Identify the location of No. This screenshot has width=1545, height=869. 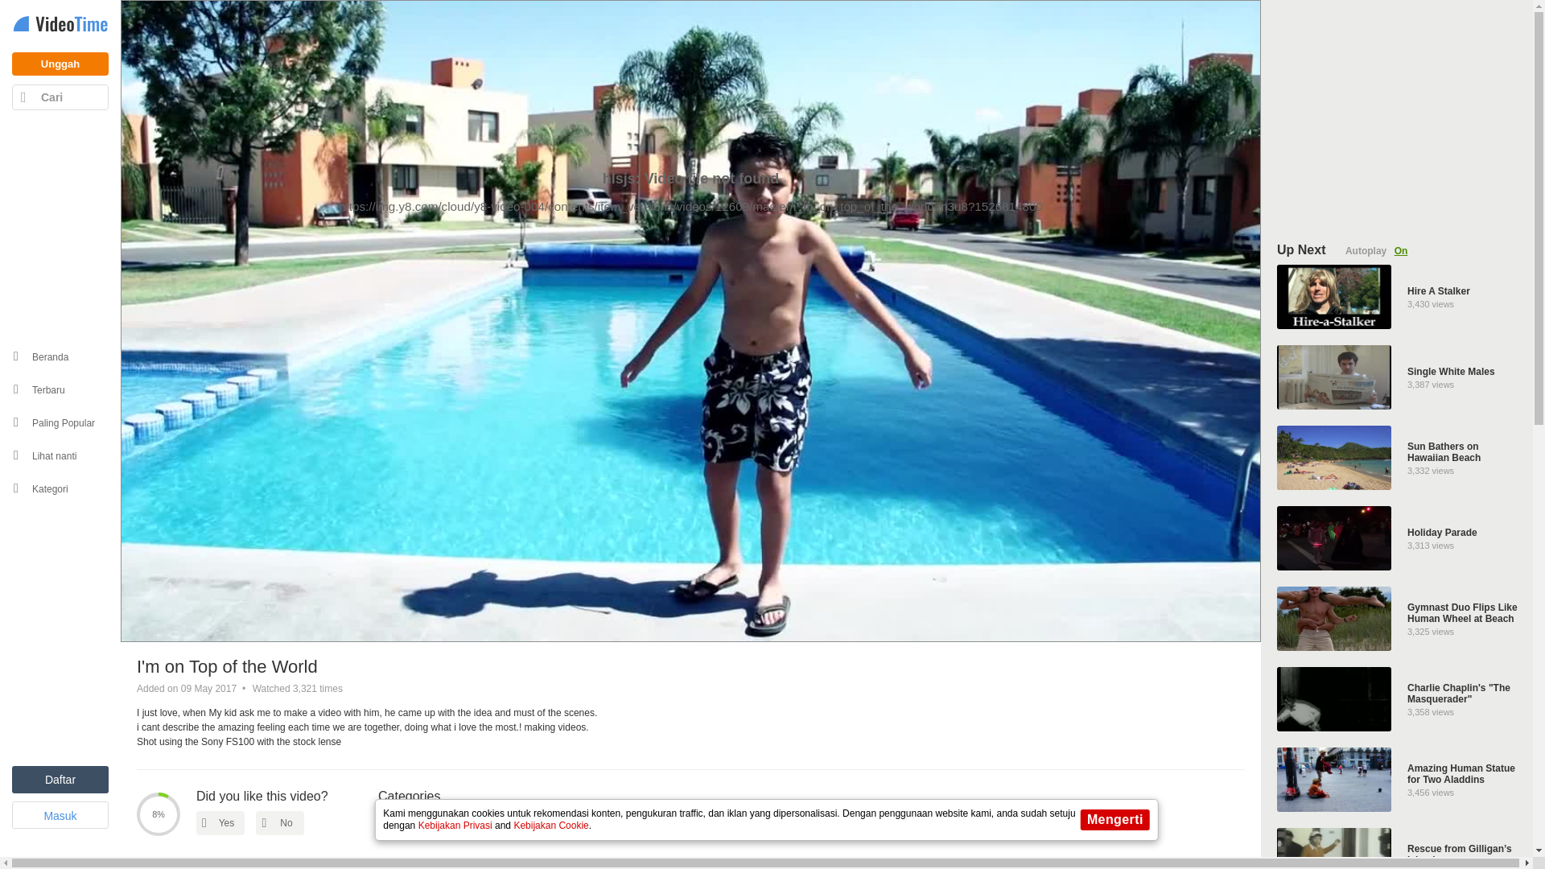
(1398, 699).